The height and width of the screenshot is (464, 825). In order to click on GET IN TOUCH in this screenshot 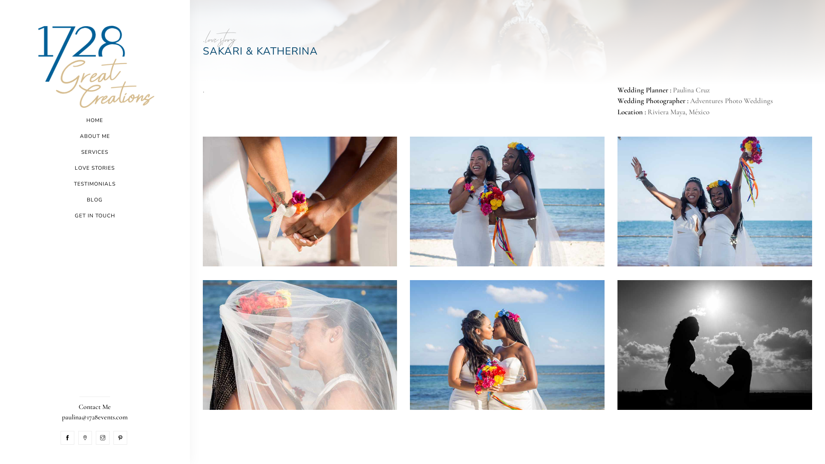, I will do `click(95, 216)`.